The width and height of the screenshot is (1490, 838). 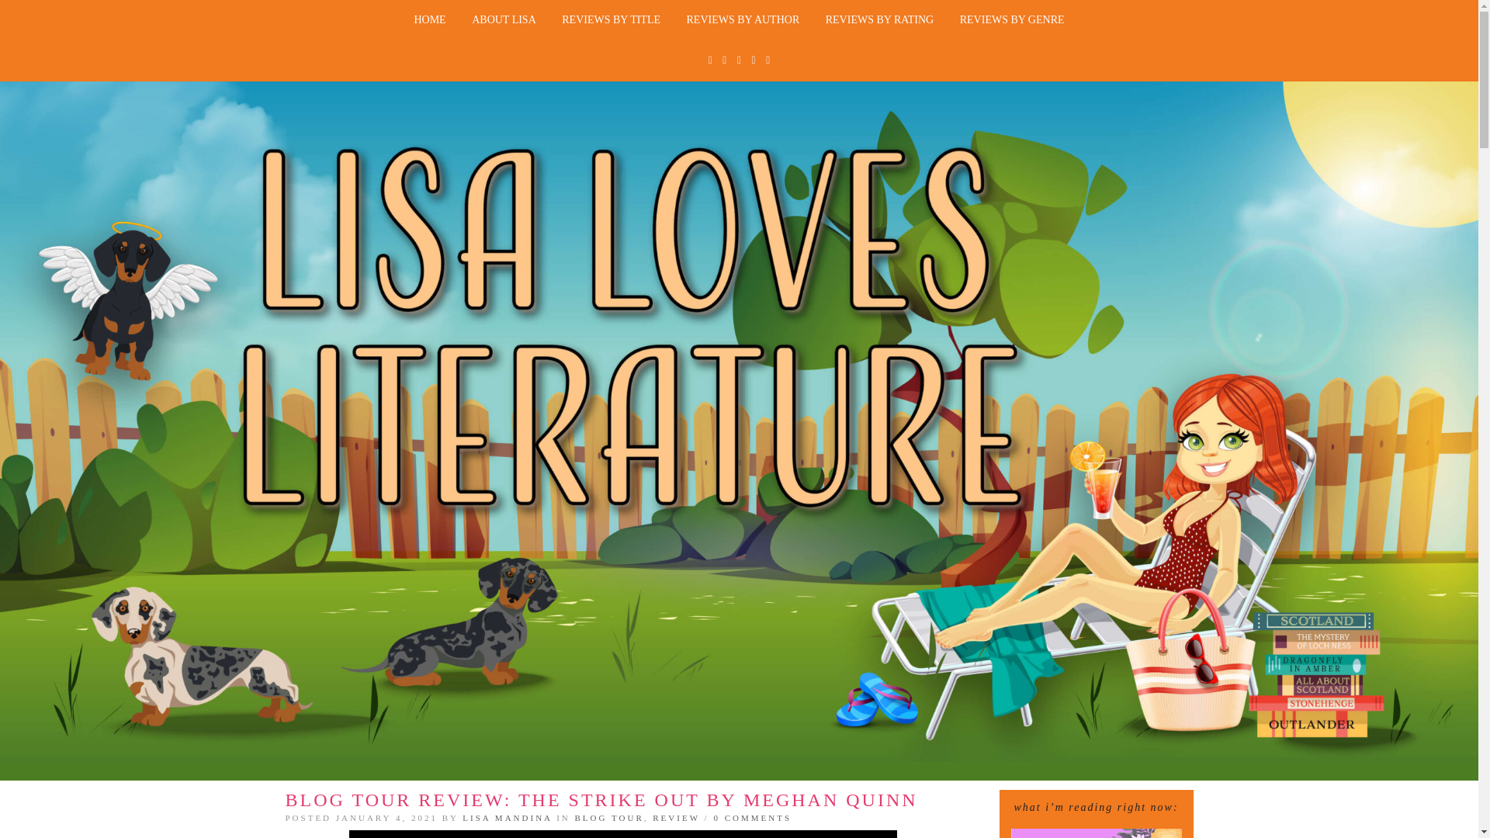 I want to click on ABOUT LISA, so click(x=504, y=20).